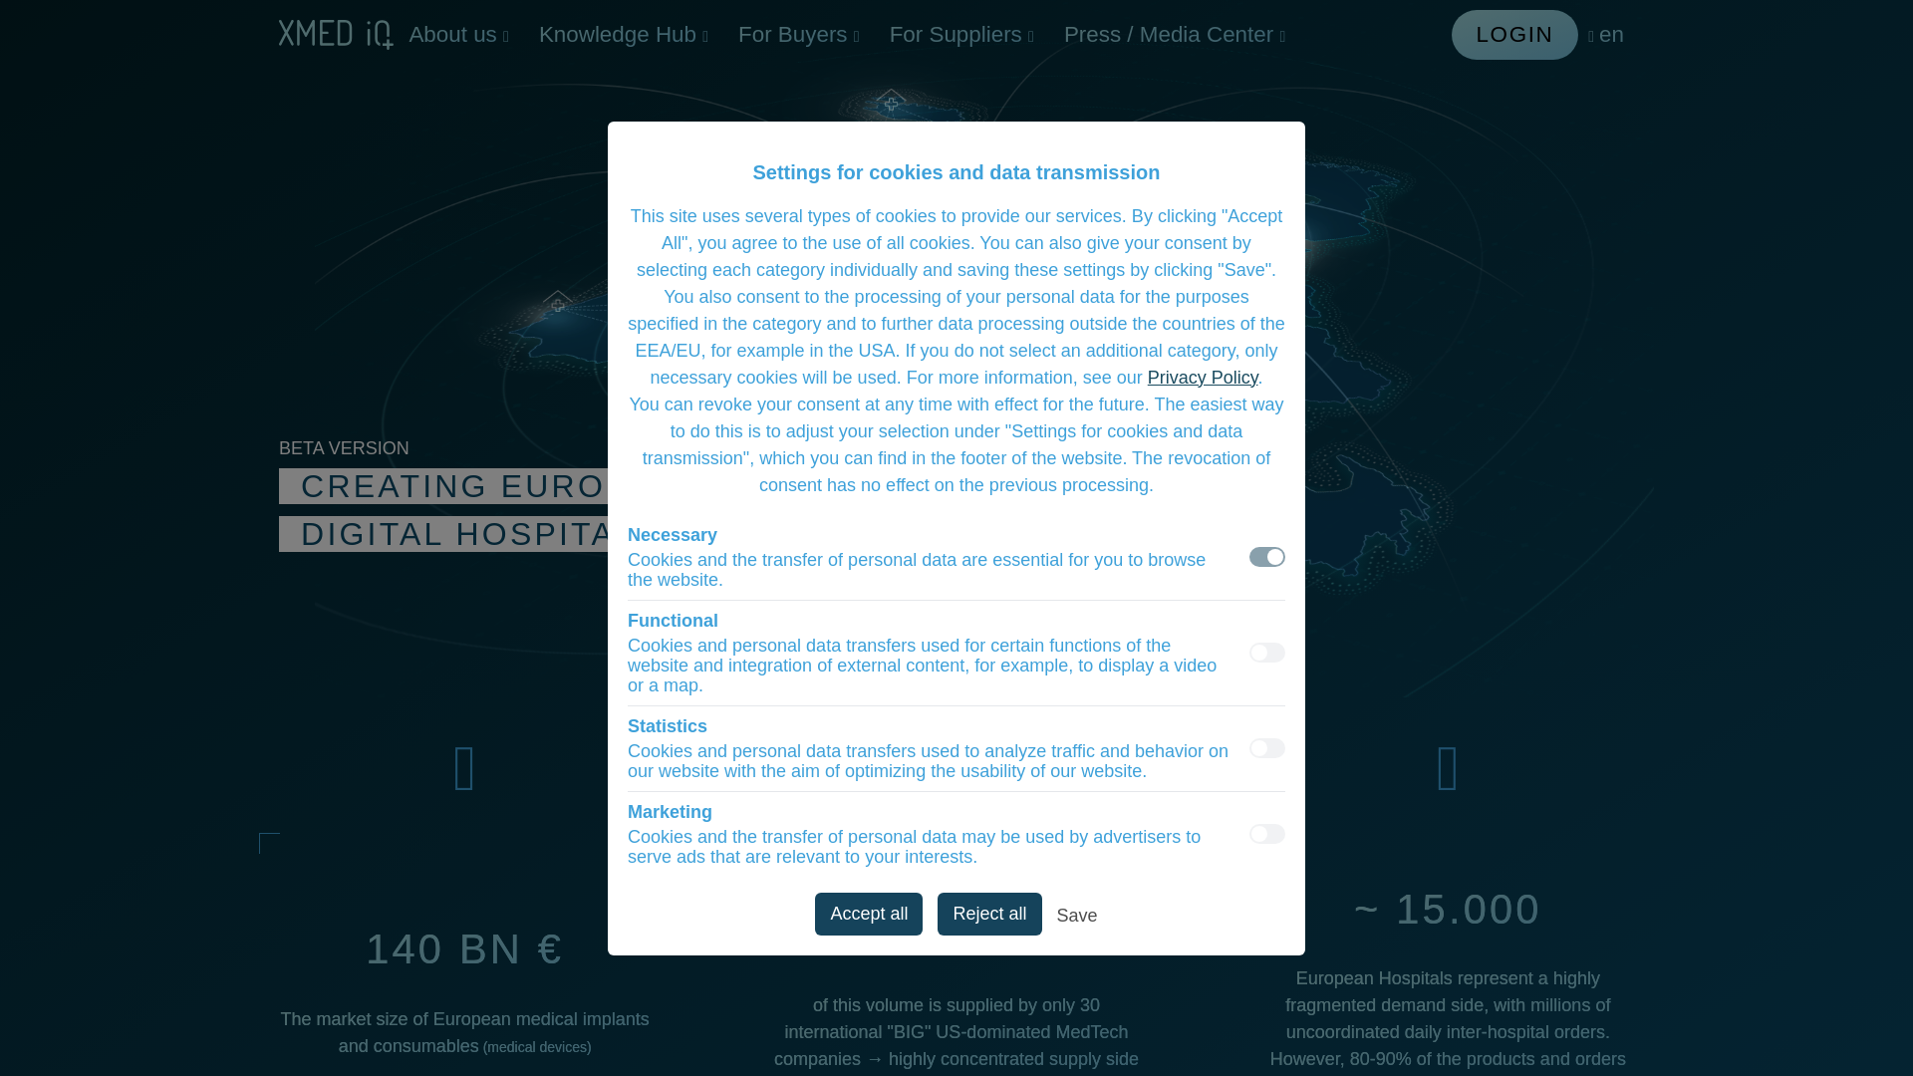  I want to click on Save, so click(1078, 919).